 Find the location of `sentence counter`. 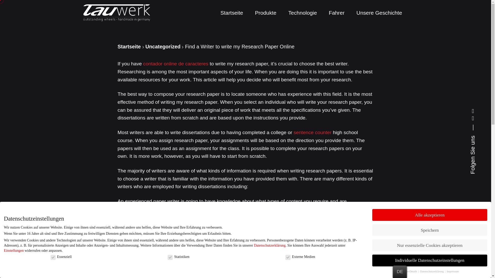

sentence counter is located at coordinates (312, 132).